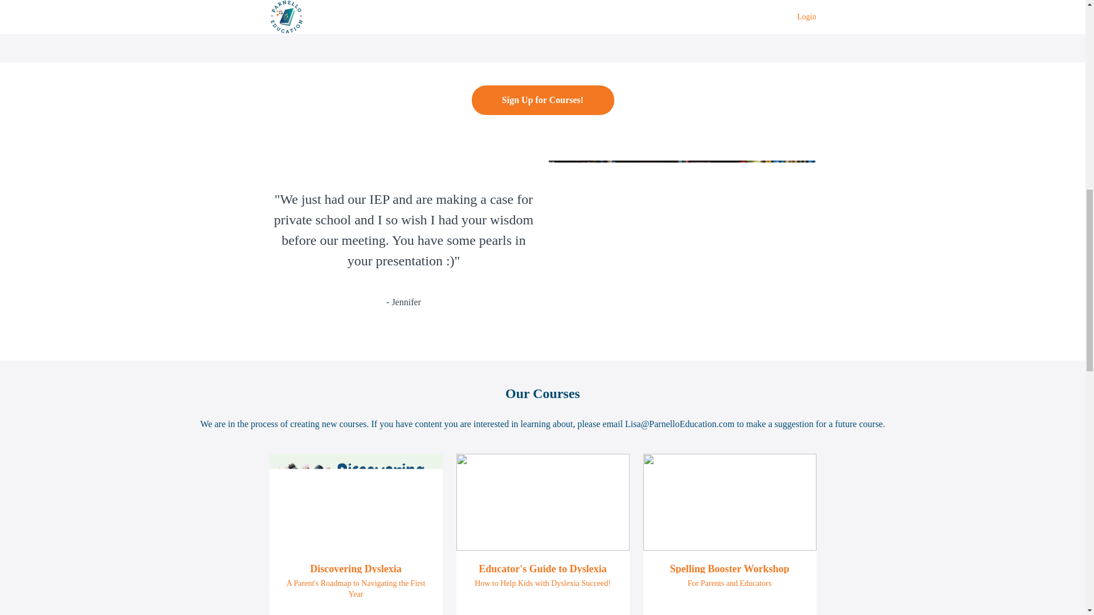 The height and width of the screenshot is (615, 1094). What do you see at coordinates (356, 589) in the screenshot?
I see `A Parent's Roadmap to Navigating the First Year` at bounding box center [356, 589].